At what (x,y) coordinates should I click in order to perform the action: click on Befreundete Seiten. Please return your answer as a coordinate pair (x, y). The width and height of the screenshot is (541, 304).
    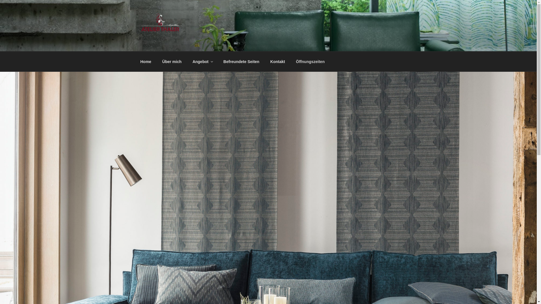
    Looking at the image, I should click on (241, 61).